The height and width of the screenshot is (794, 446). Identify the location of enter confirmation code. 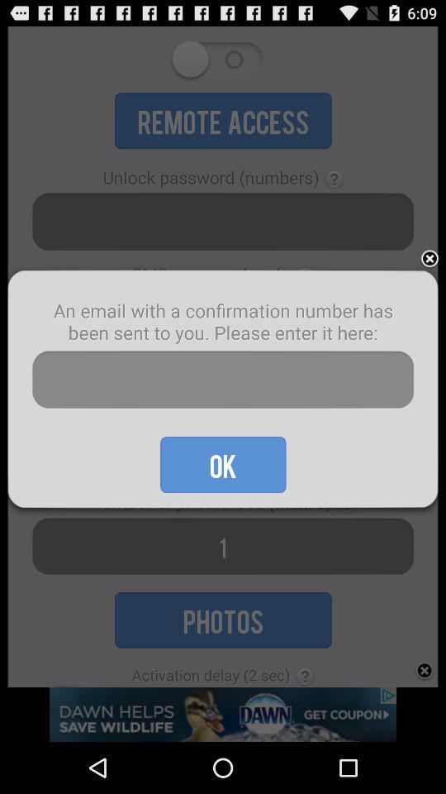
(223, 380).